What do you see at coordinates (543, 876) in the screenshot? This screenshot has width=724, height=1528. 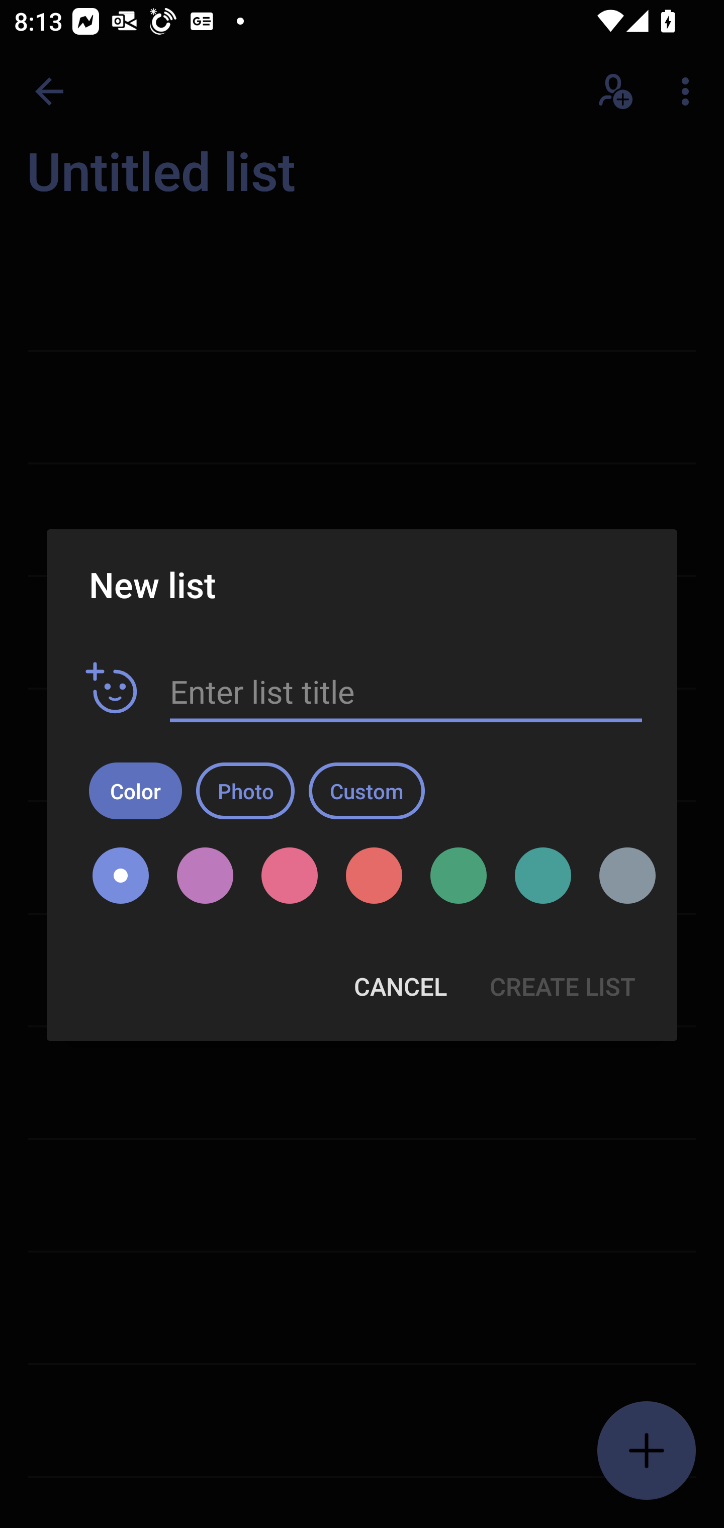 I see `Dark teal` at bounding box center [543, 876].